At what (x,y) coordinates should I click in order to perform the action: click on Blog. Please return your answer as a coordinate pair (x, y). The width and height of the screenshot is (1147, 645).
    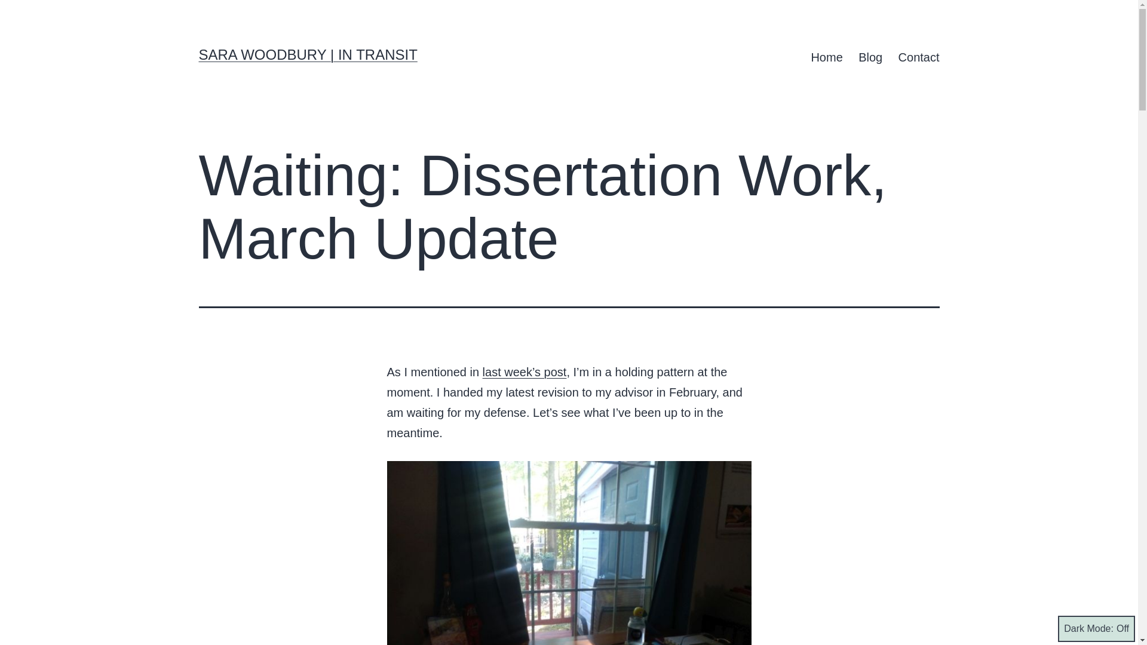
    Looking at the image, I should click on (870, 57).